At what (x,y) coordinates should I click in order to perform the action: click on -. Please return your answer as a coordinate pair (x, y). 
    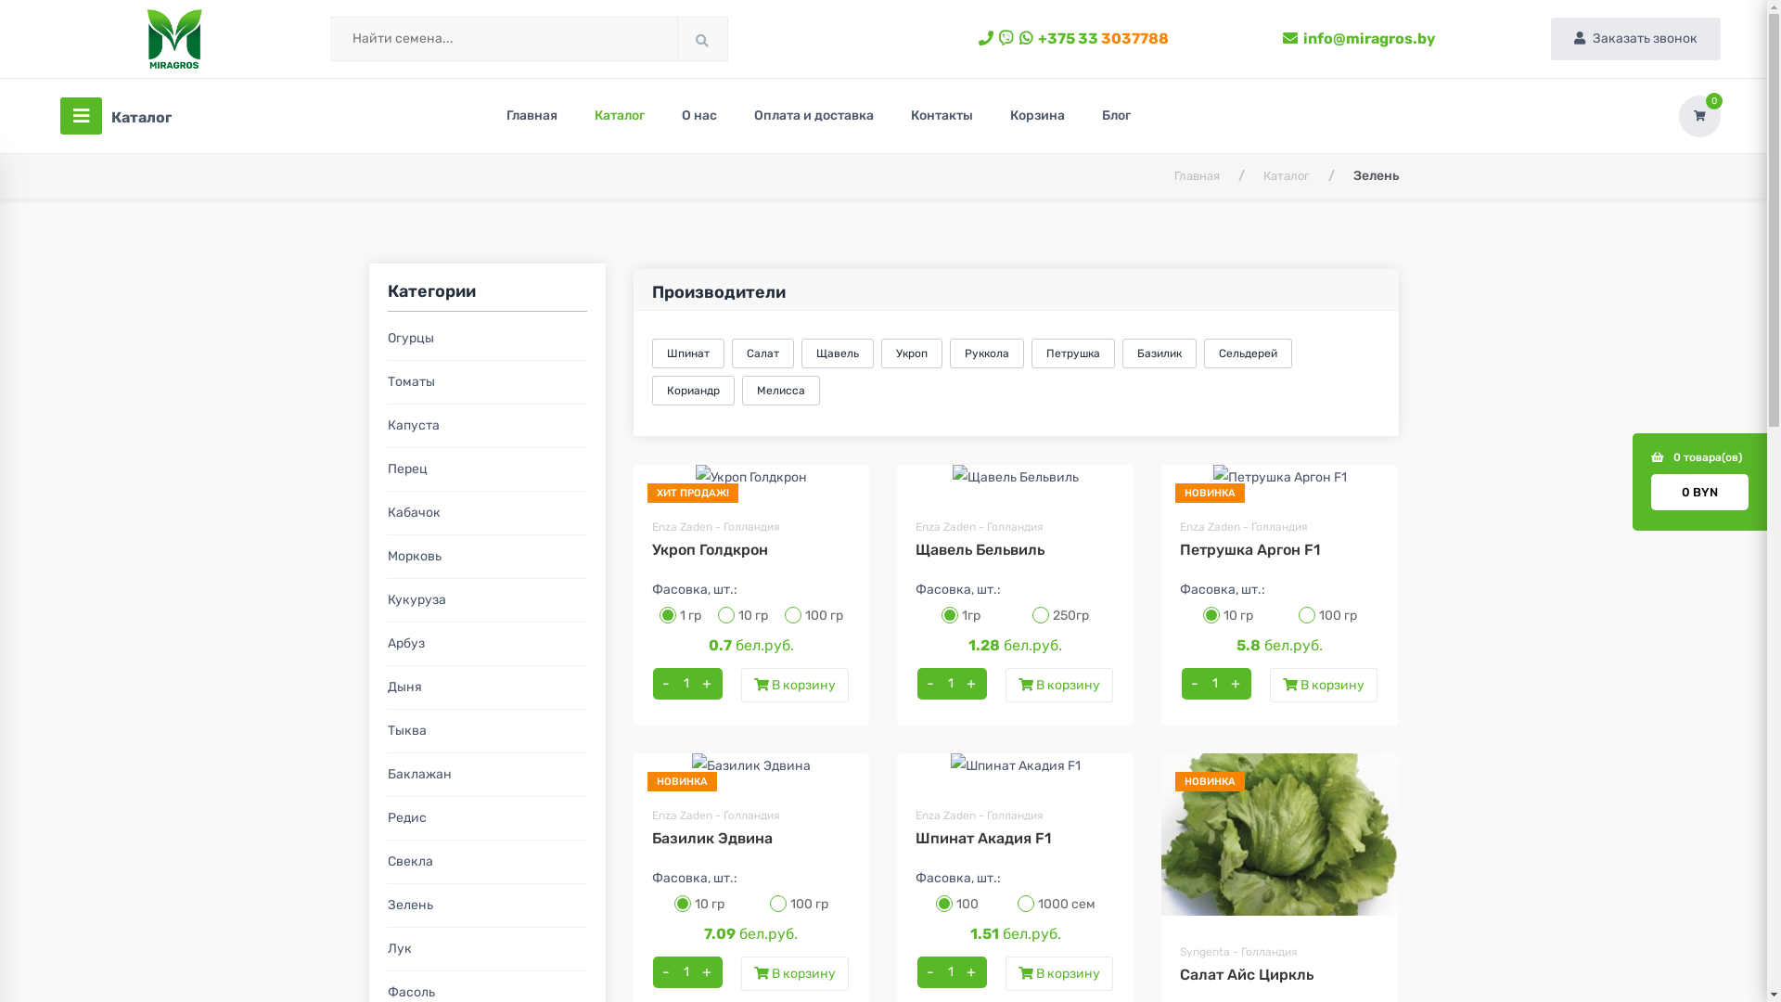
    Looking at the image, I should click on (1195, 684).